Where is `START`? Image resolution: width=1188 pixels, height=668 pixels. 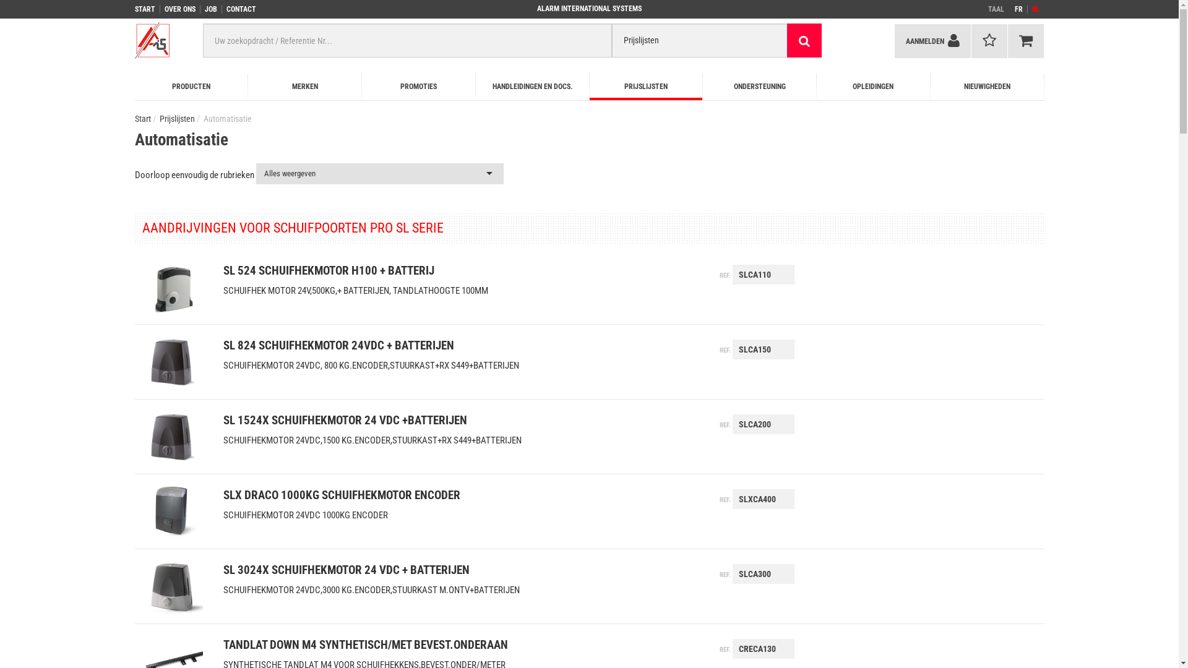
START is located at coordinates (147, 9).